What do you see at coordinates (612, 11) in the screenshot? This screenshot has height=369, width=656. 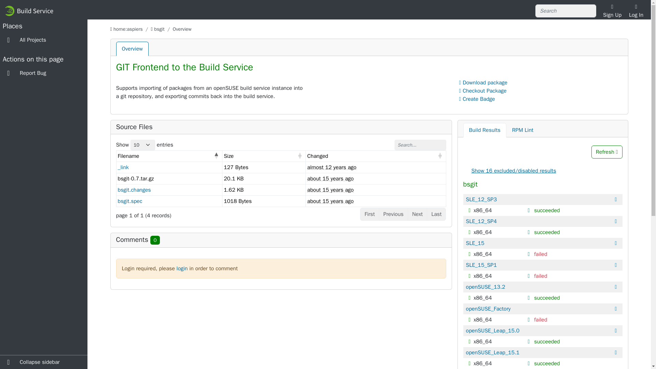 I see `Sign Up` at bounding box center [612, 11].